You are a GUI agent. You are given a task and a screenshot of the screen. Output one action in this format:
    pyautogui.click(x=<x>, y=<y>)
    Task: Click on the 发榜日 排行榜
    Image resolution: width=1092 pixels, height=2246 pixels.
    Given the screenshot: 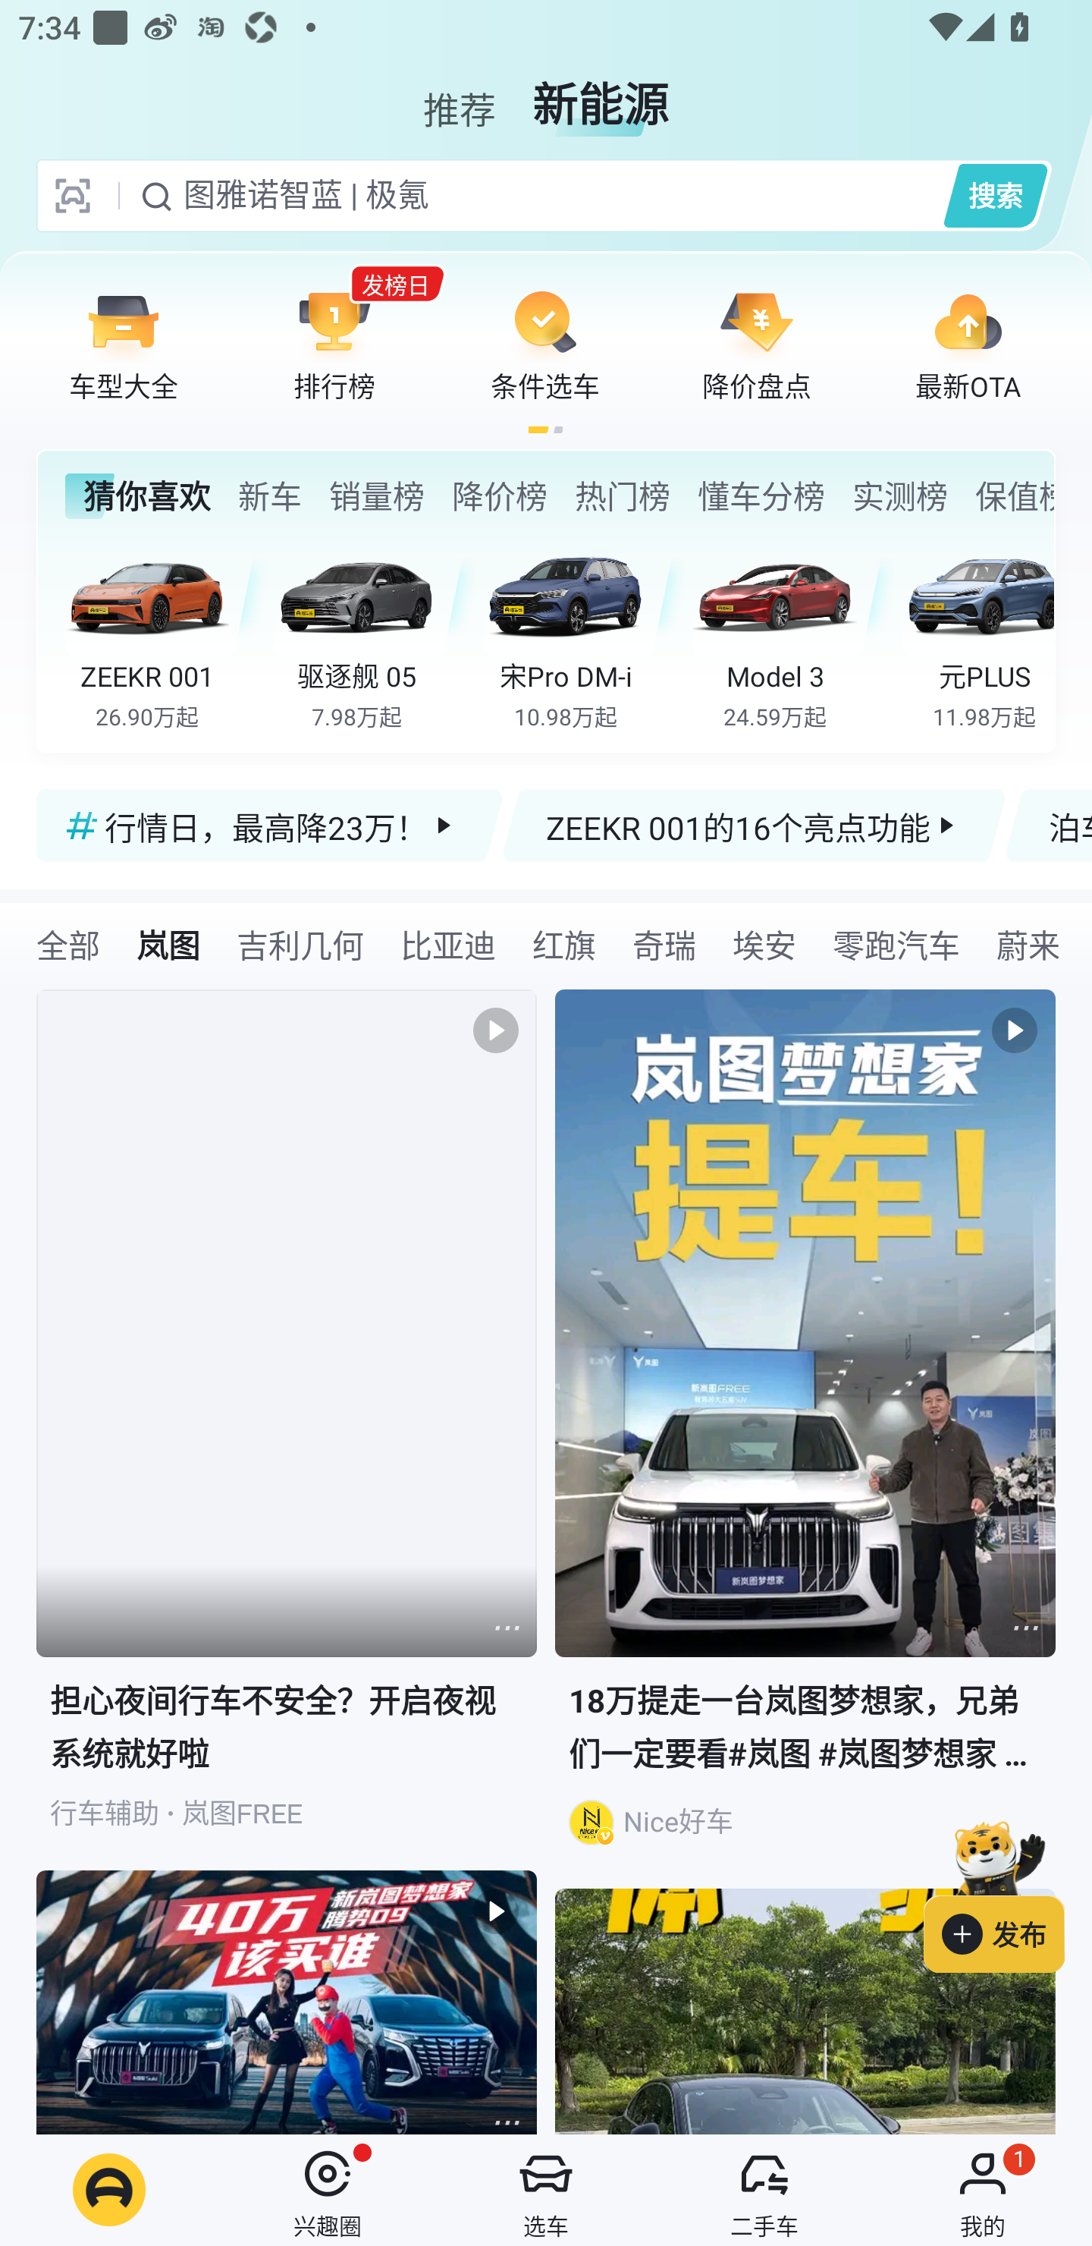 What is the action you would take?
    pyautogui.click(x=334, y=344)
    